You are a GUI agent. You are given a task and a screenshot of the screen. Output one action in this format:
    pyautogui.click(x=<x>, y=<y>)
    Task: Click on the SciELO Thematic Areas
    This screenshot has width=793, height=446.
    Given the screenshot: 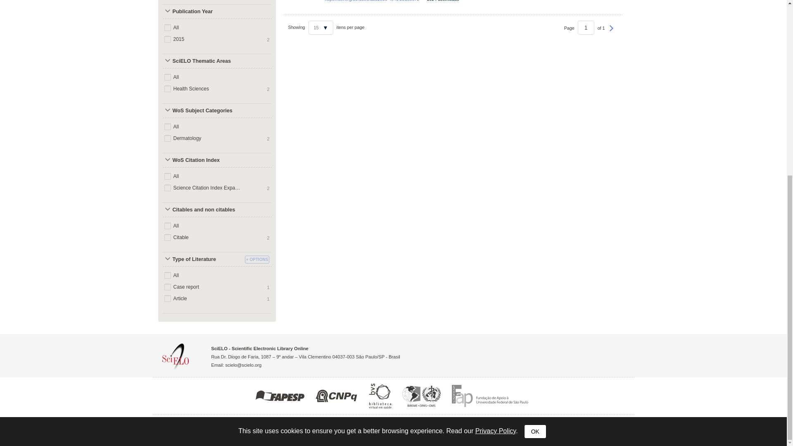 What is the action you would take?
    pyautogui.click(x=202, y=61)
    